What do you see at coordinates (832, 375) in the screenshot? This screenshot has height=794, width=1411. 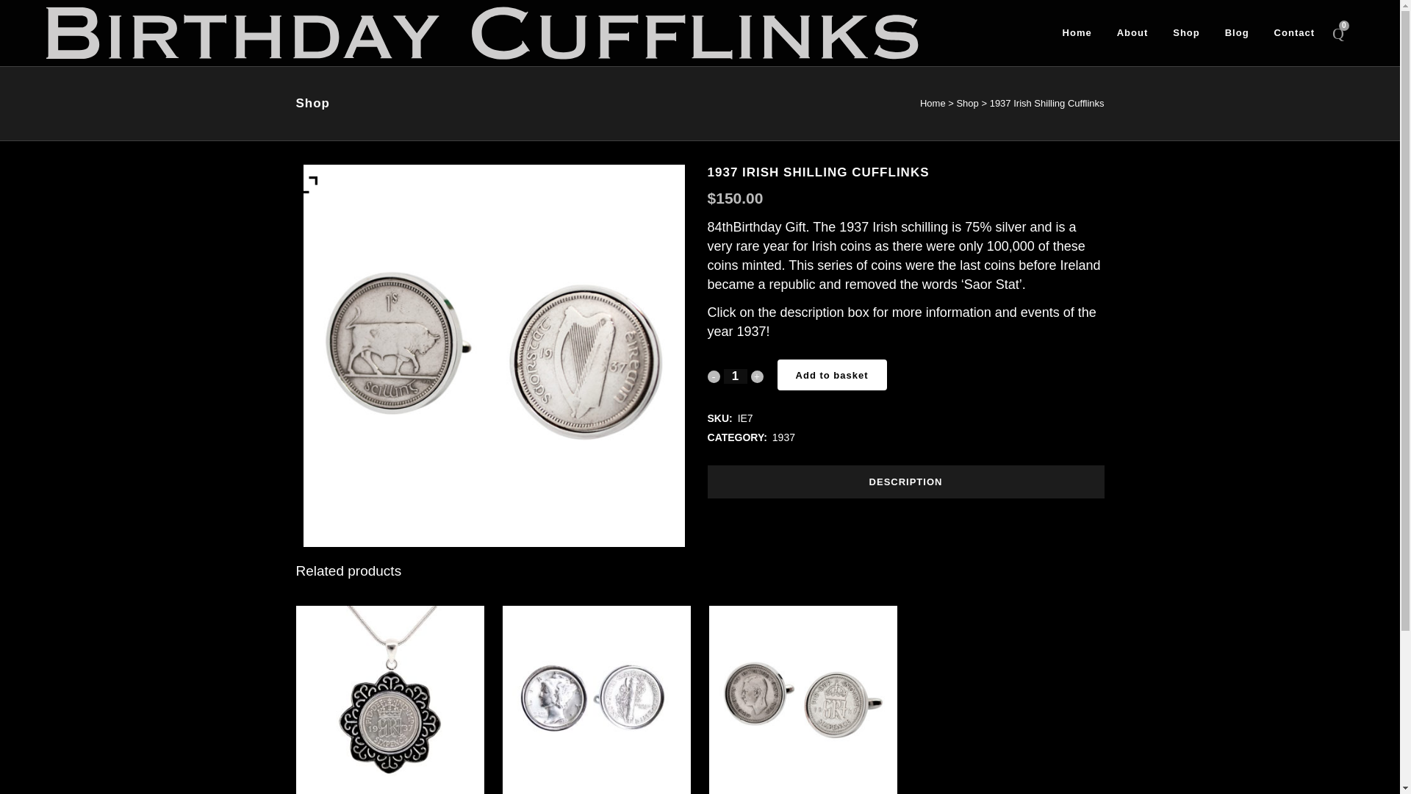 I see `Add to basket` at bounding box center [832, 375].